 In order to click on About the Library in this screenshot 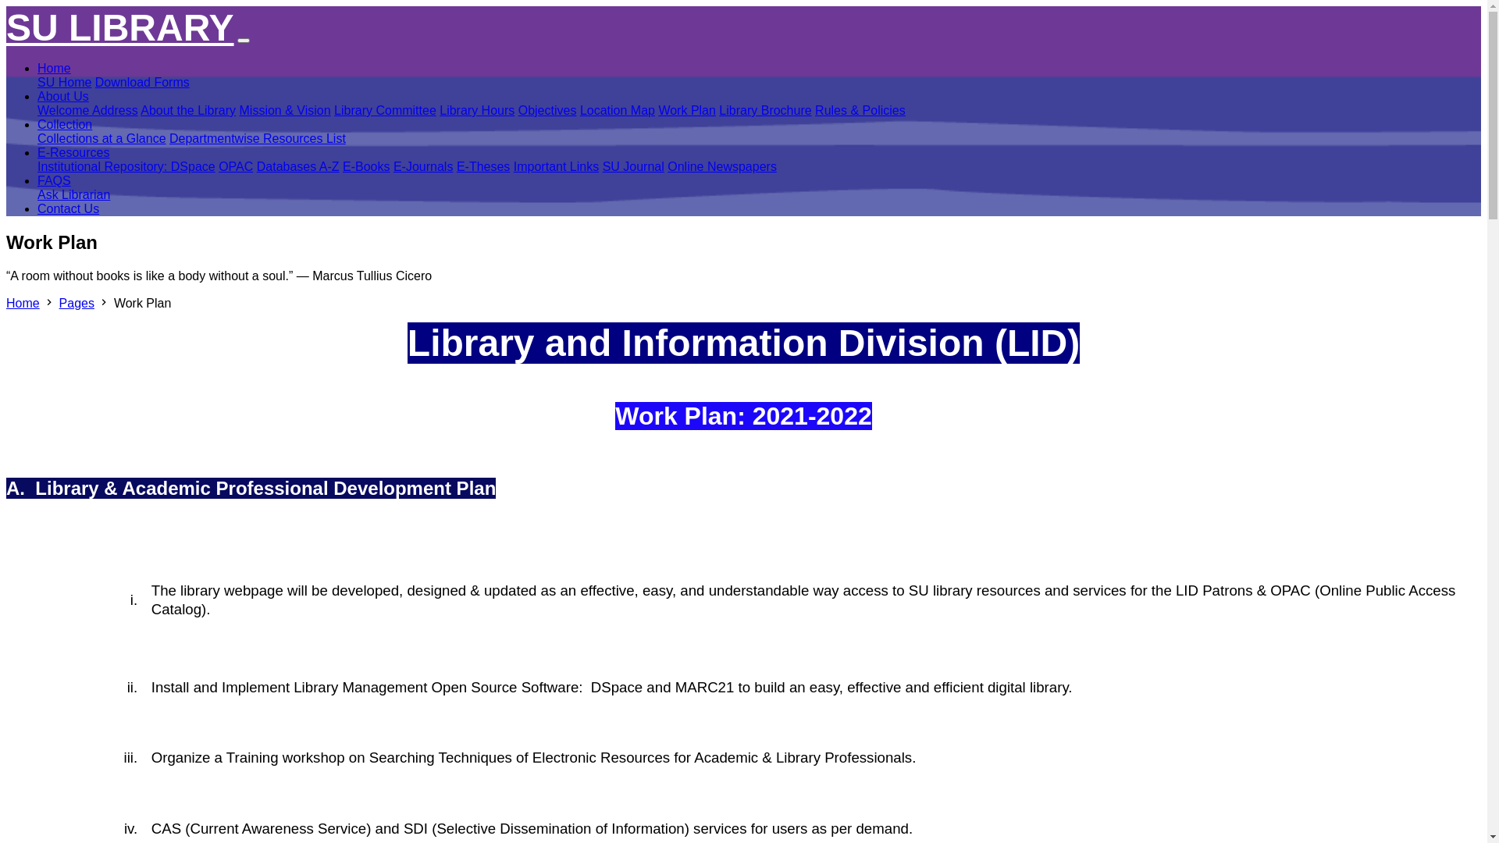, I will do `click(188, 111)`.